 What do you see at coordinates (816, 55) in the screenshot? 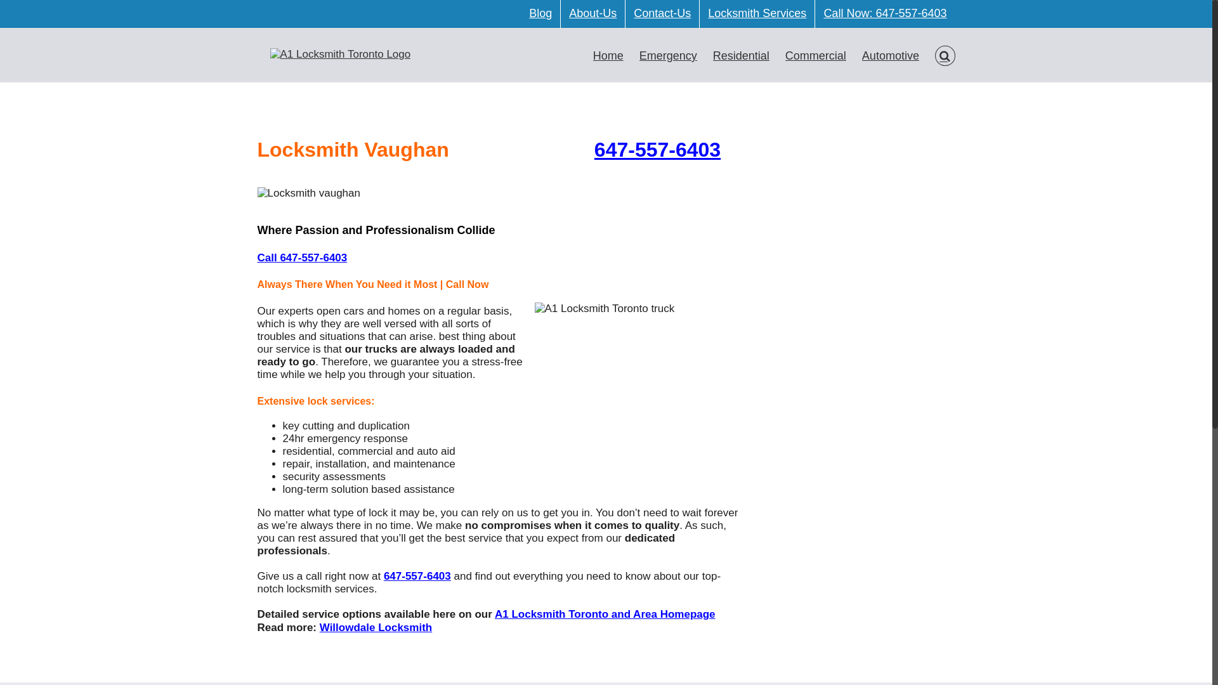
I see `Commercial` at bounding box center [816, 55].